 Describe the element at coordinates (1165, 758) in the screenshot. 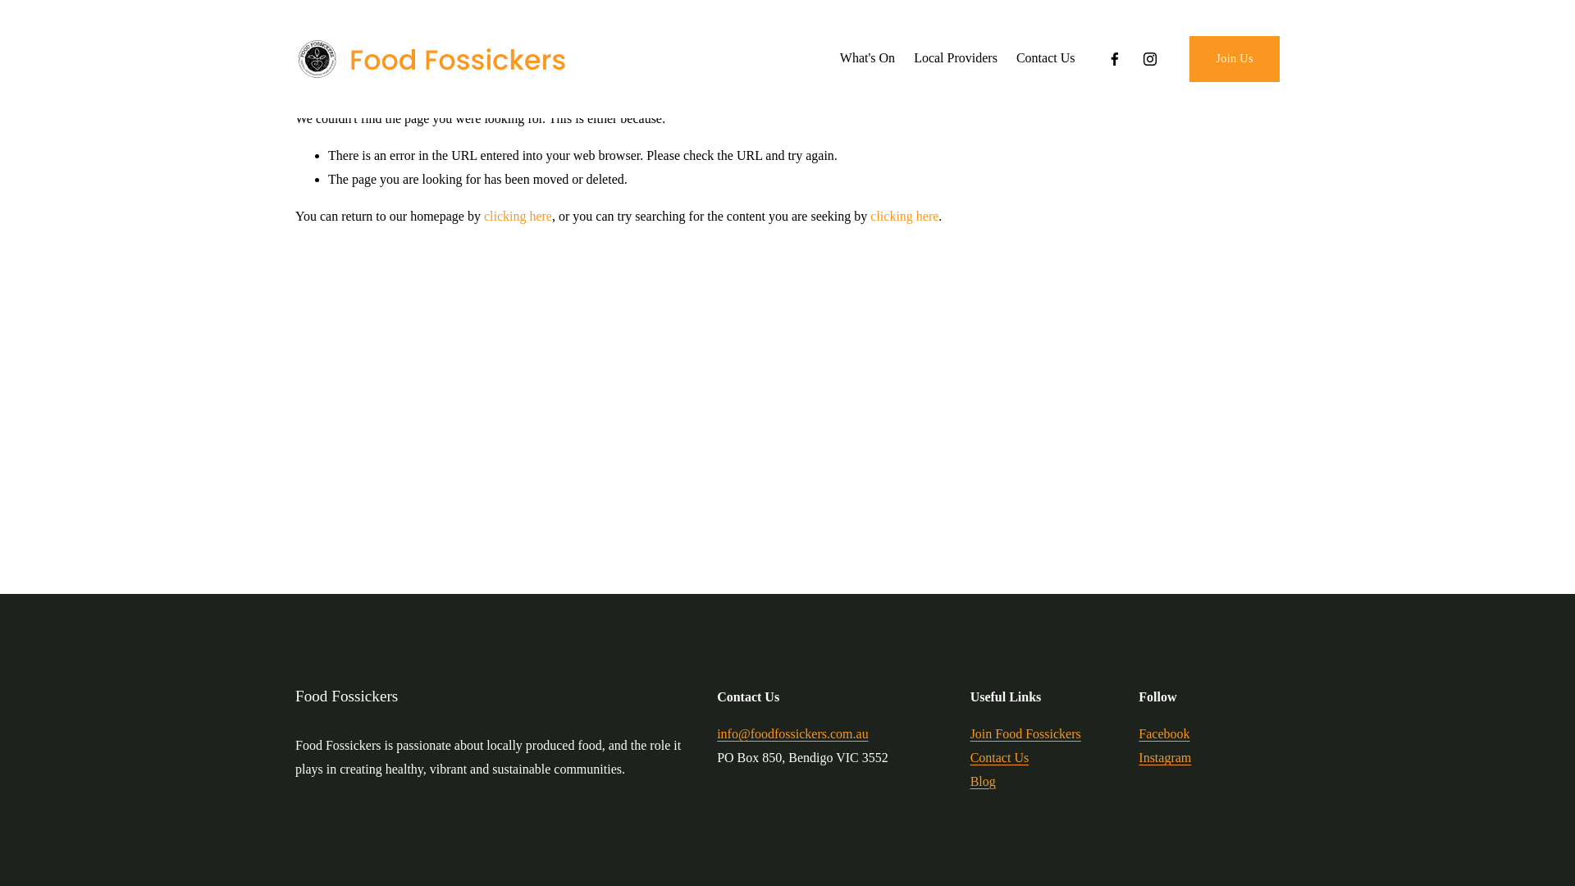

I see `Instagram` at that location.